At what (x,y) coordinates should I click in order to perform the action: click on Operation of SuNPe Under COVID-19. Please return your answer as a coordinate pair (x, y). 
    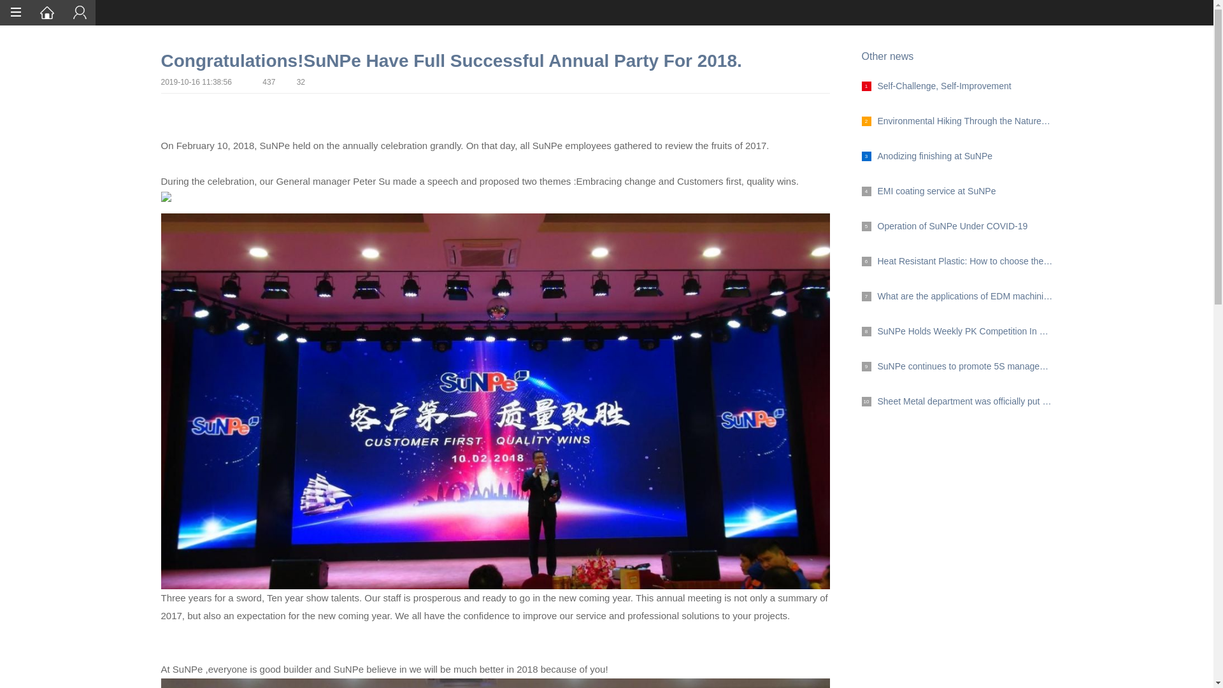
    Looking at the image, I should click on (956, 296).